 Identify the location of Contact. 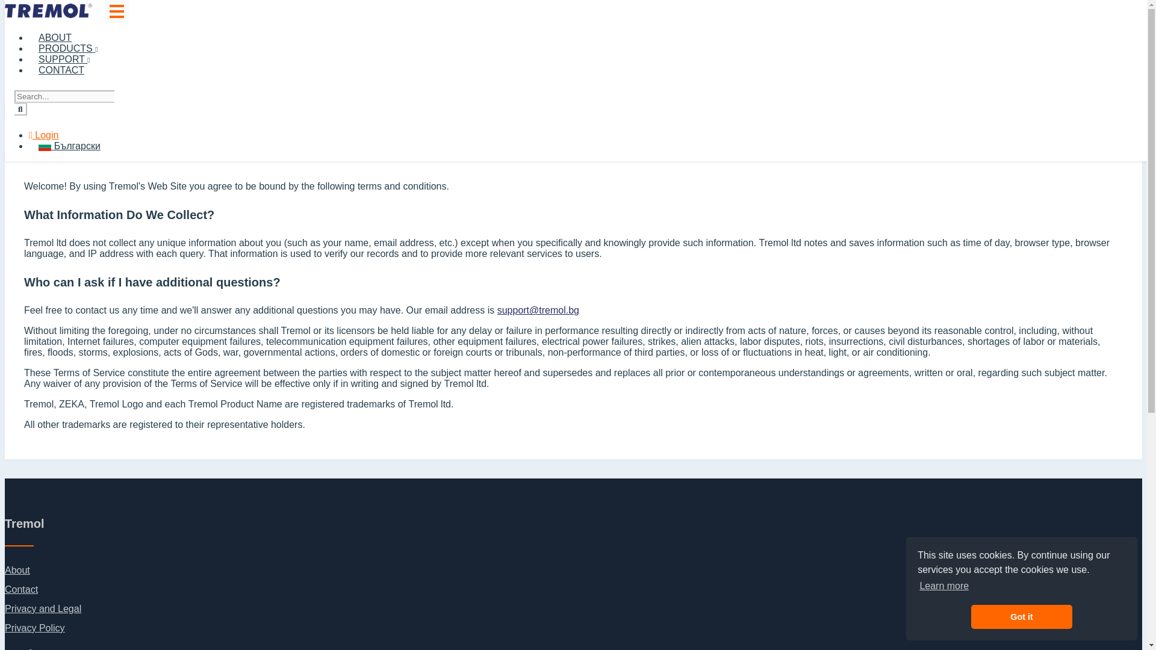
(21, 589).